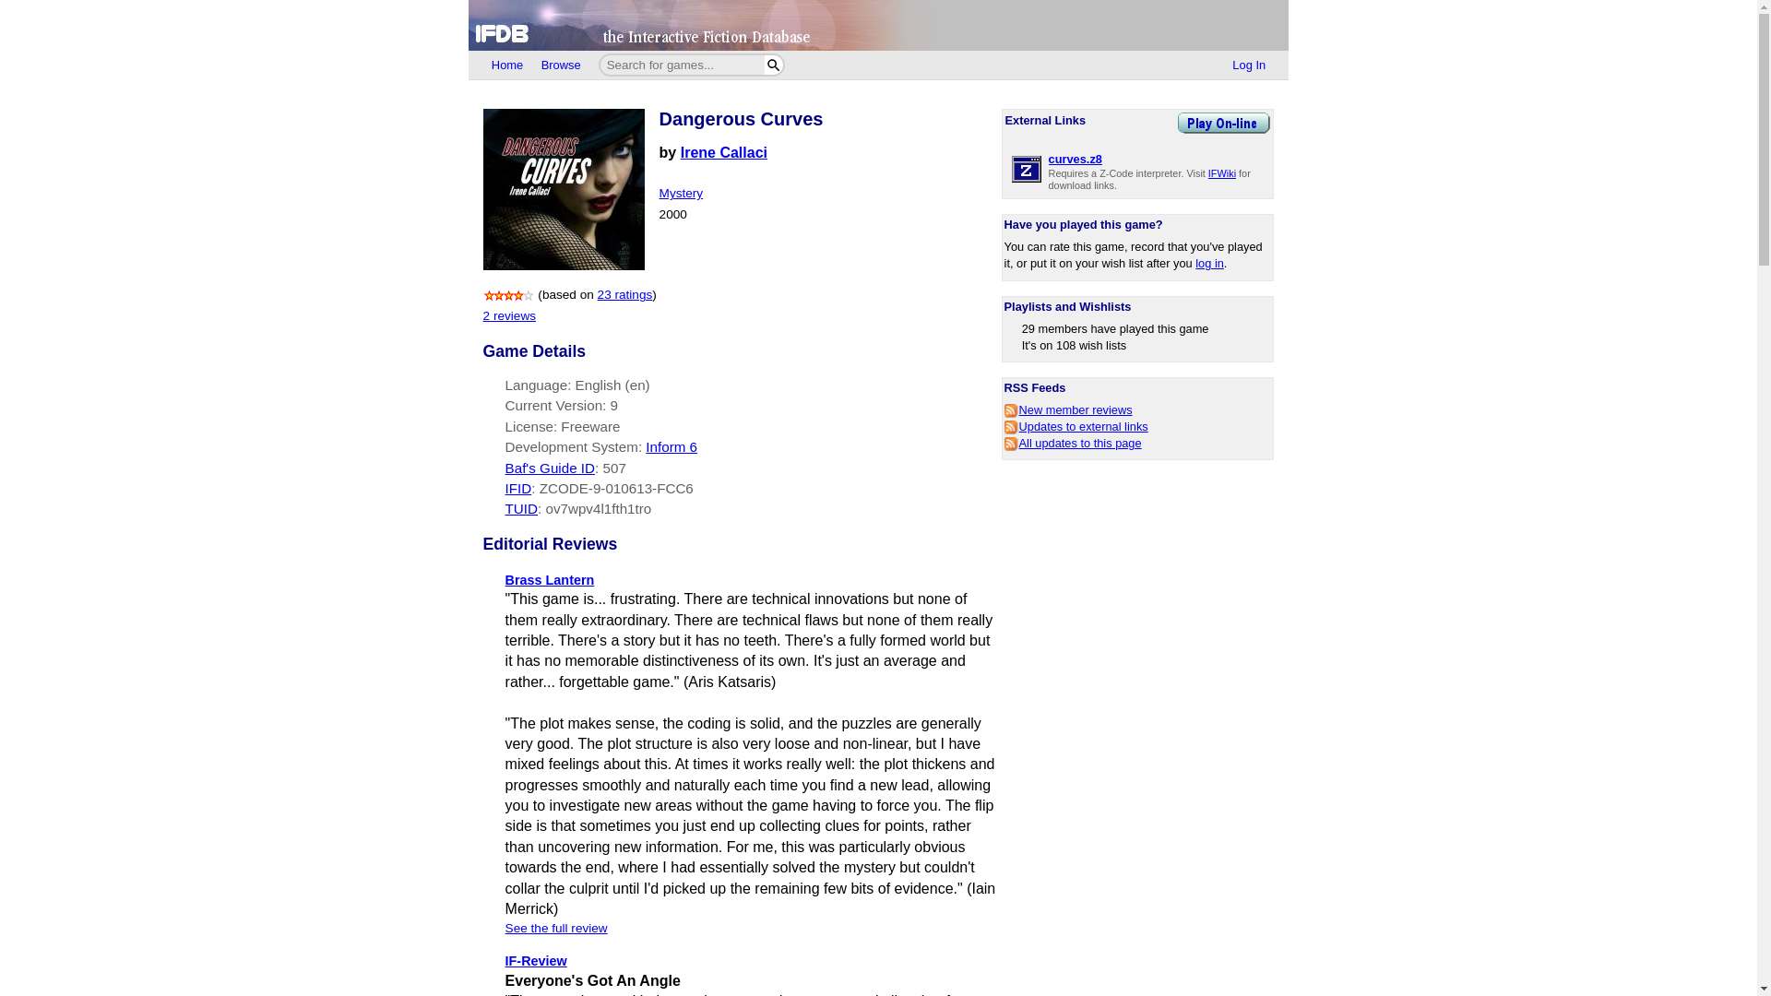  What do you see at coordinates (521, 509) in the screenshot?
I see `TUID` at bounding box center [521, 509].